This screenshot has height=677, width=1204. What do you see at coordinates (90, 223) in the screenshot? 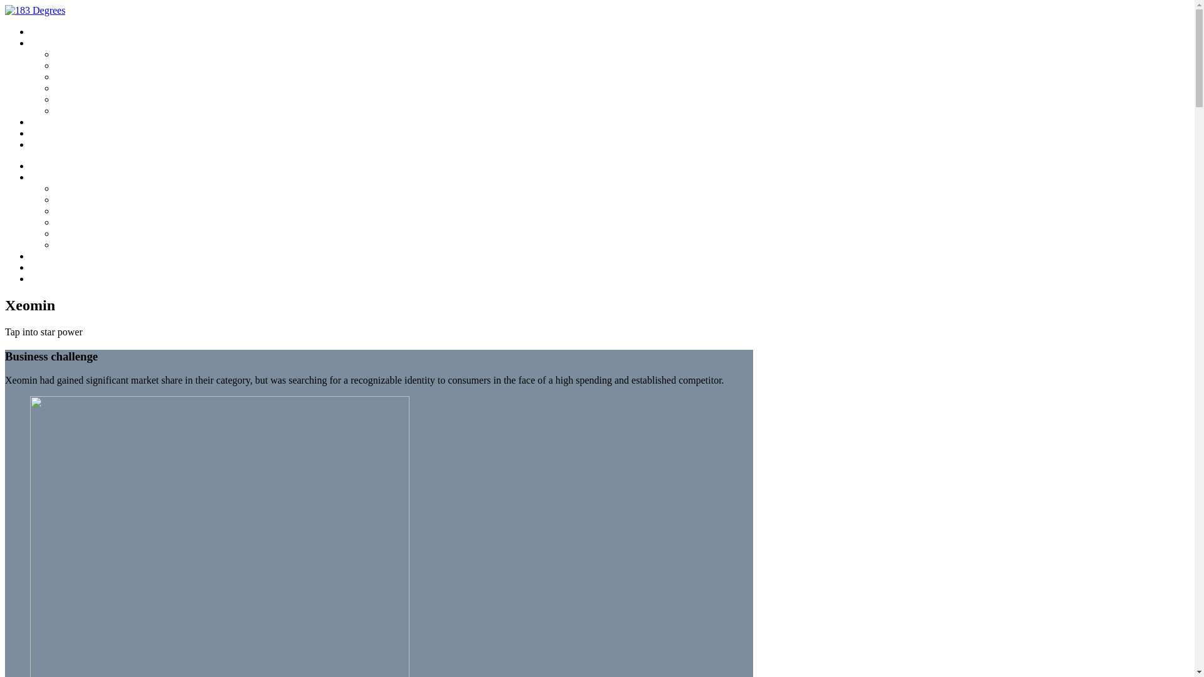
I see `FreeStyle Comfort` at bounding box center [90, 223].